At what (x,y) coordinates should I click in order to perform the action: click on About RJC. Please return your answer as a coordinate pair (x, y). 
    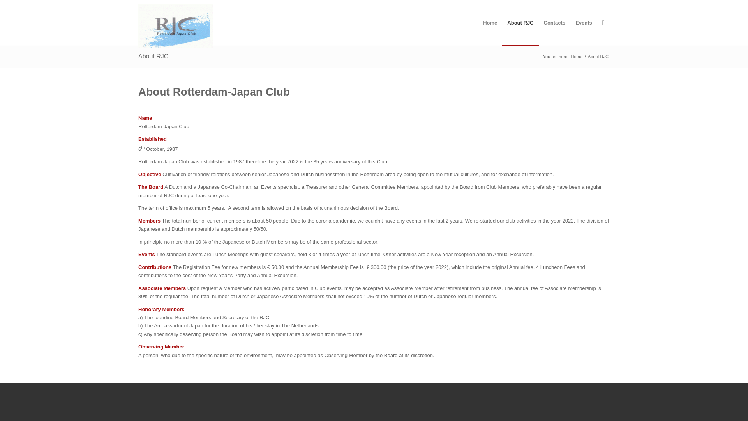
    Looking at the image, I should click on (153, 56).